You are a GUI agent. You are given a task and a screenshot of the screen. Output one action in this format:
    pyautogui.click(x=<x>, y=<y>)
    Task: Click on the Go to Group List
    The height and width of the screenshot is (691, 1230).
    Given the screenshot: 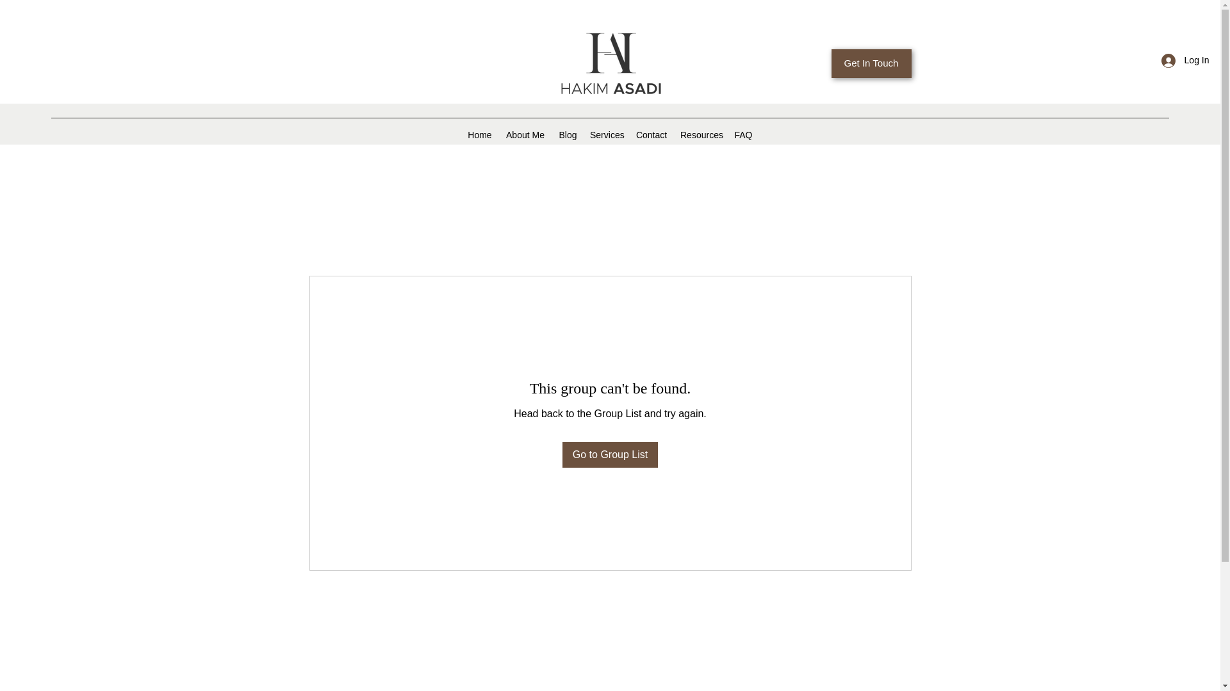 What is the action you would take?
    pyautogui.click(x=610, y=455)
    